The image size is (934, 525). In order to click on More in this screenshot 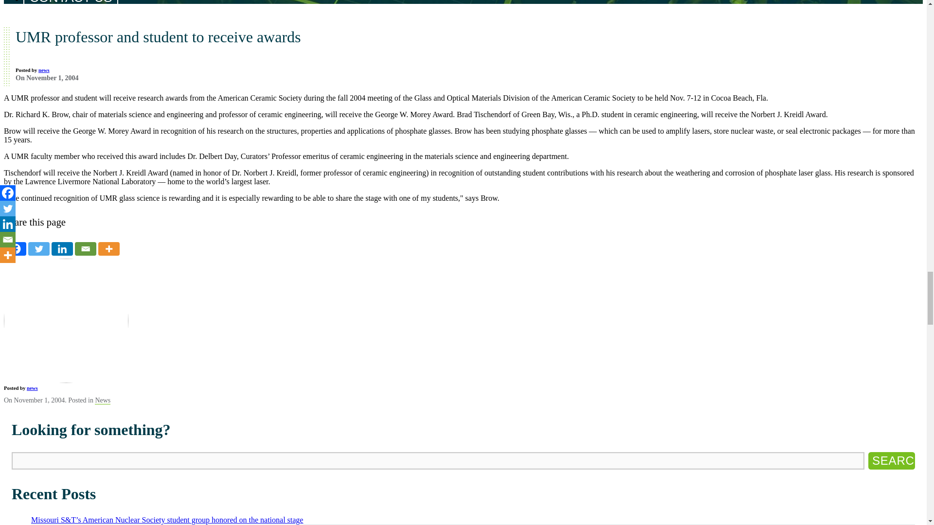, I will do `click(108, 248)`.